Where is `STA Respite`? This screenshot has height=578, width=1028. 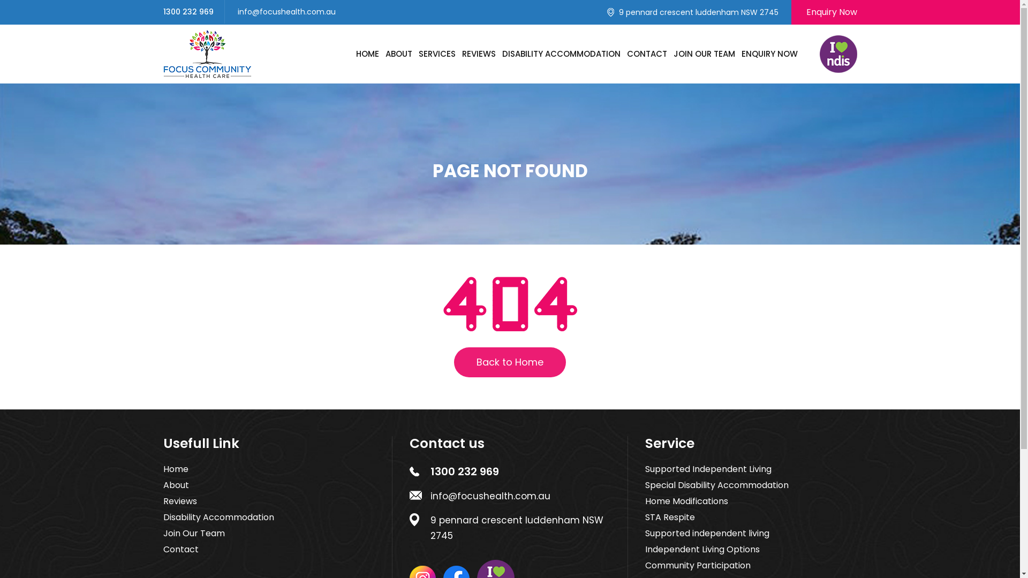 STA Respite is located at coordinates (669, 518).